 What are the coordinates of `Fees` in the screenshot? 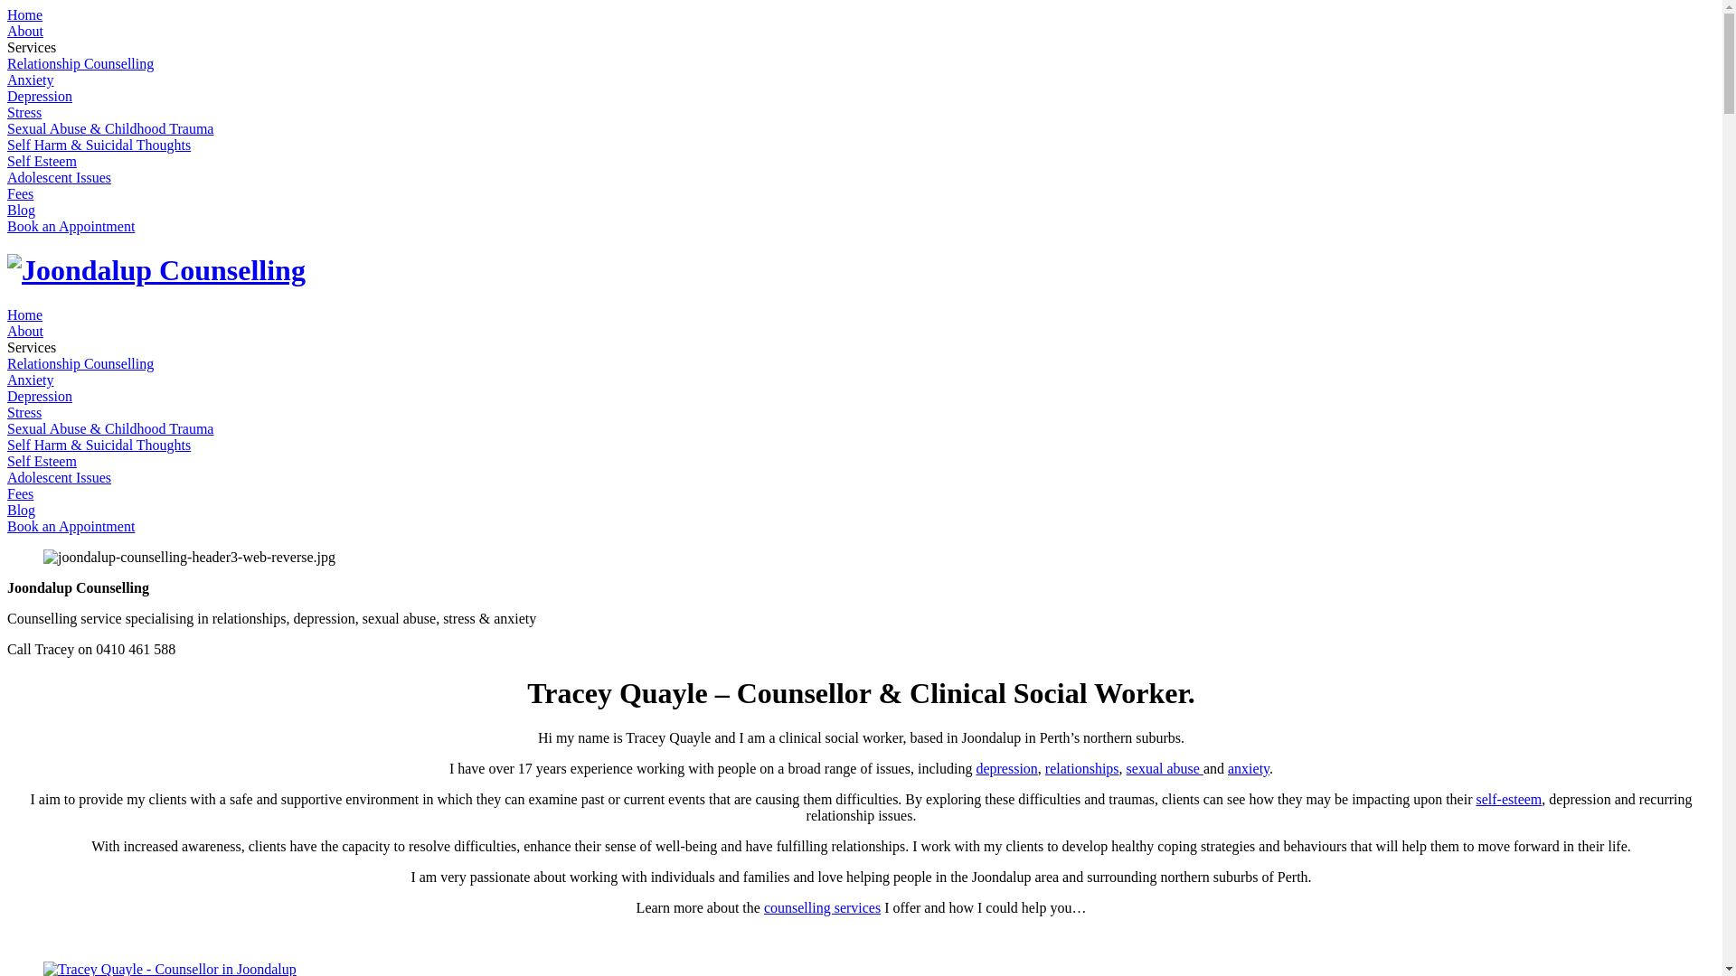 It's located at (20, 493).